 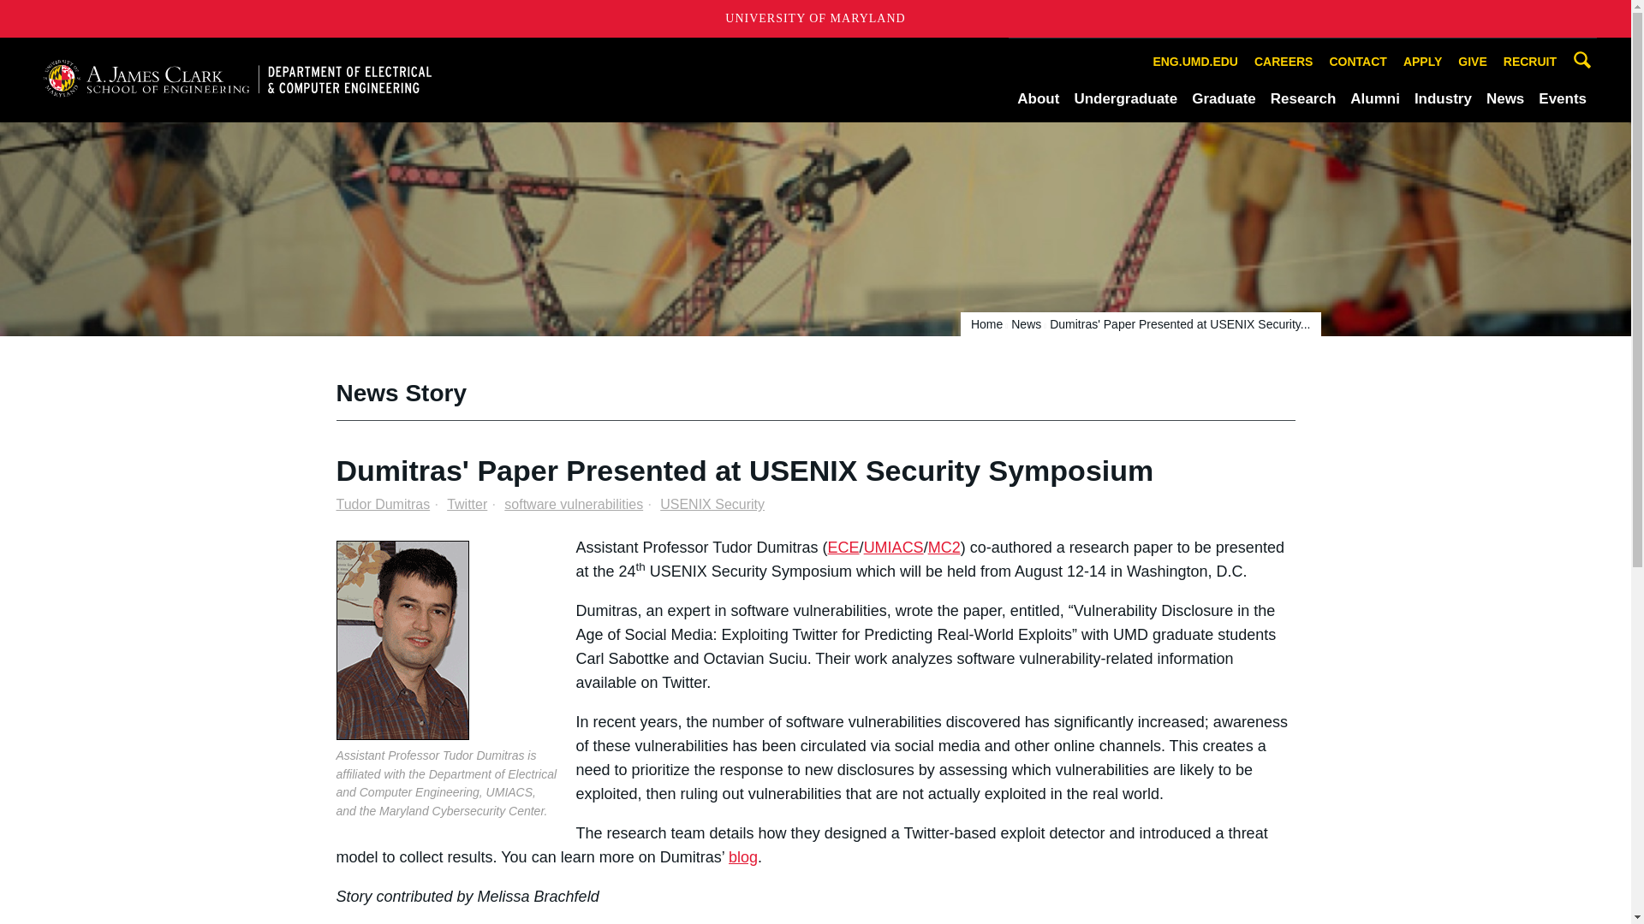 I want to click on A. James Clark School of Engineering, University of Maryland, so click(x=236, y=79).